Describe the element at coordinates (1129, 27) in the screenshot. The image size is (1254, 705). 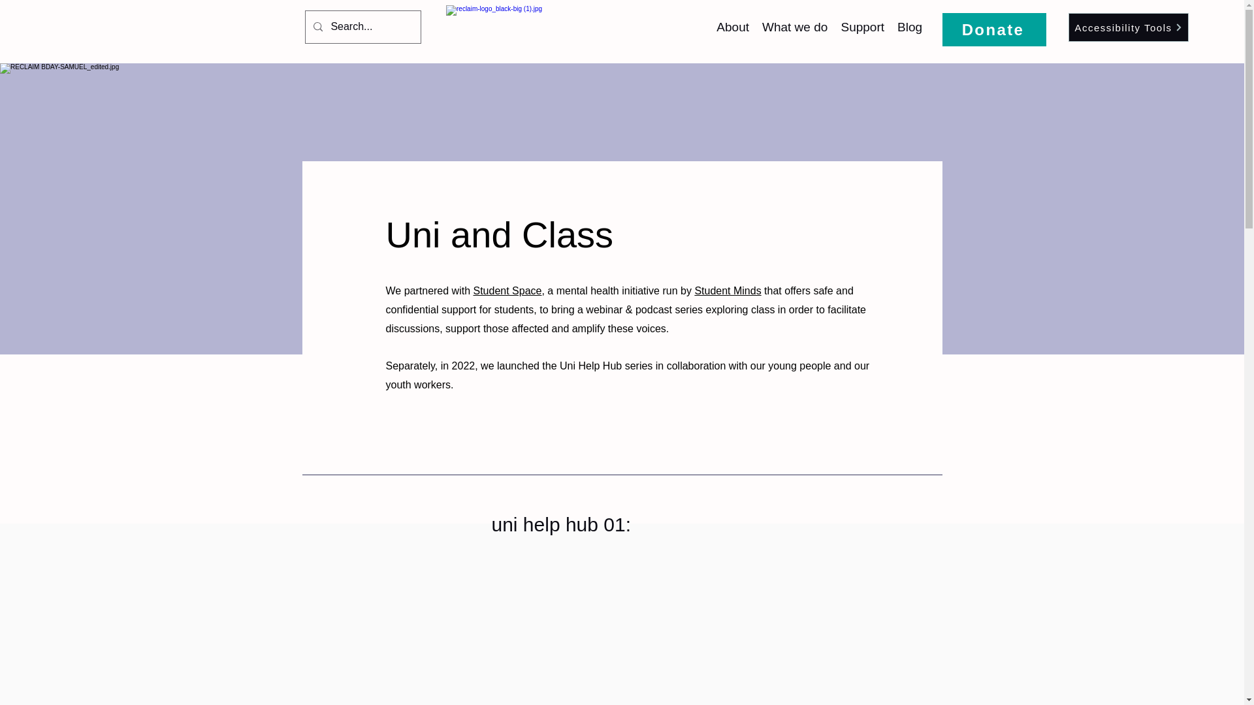
I see `Accessibility Tools` at that location.